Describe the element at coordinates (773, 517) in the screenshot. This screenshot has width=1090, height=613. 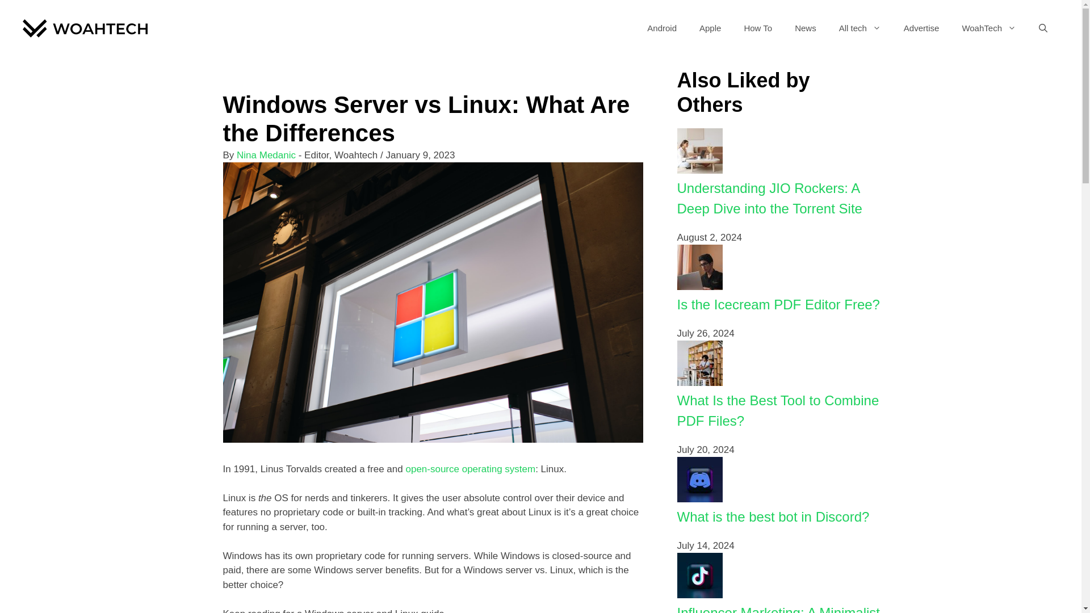
I see `What is the best bot in Discord?` at that location.